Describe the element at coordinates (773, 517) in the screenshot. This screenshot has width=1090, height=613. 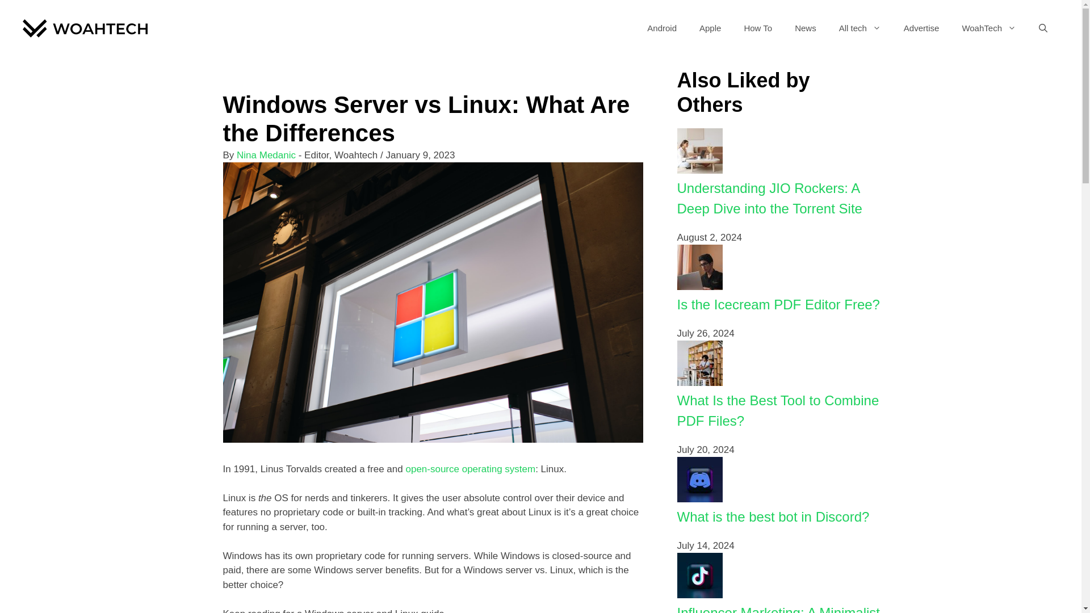
I see `What is the best bot in Discord?` at that location.